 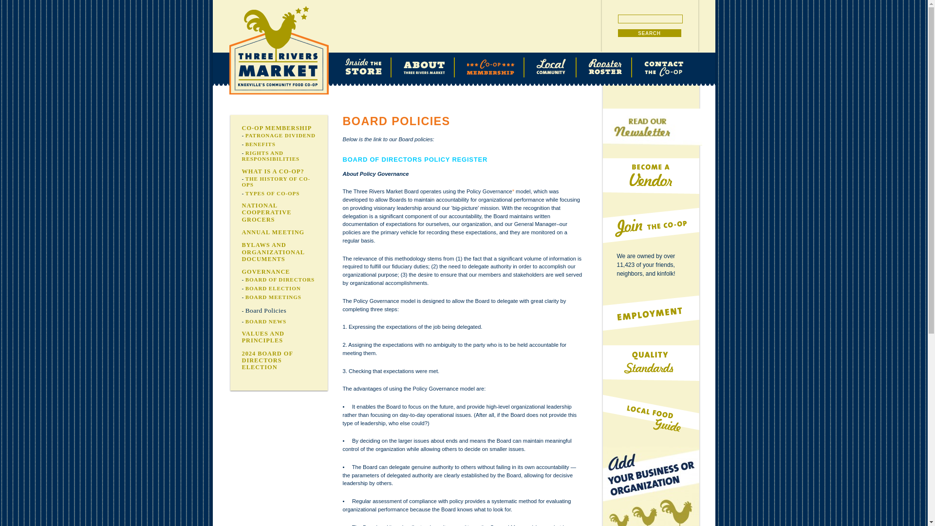 I want to click on BOARD ELECTION, so click(x=273, y=288).